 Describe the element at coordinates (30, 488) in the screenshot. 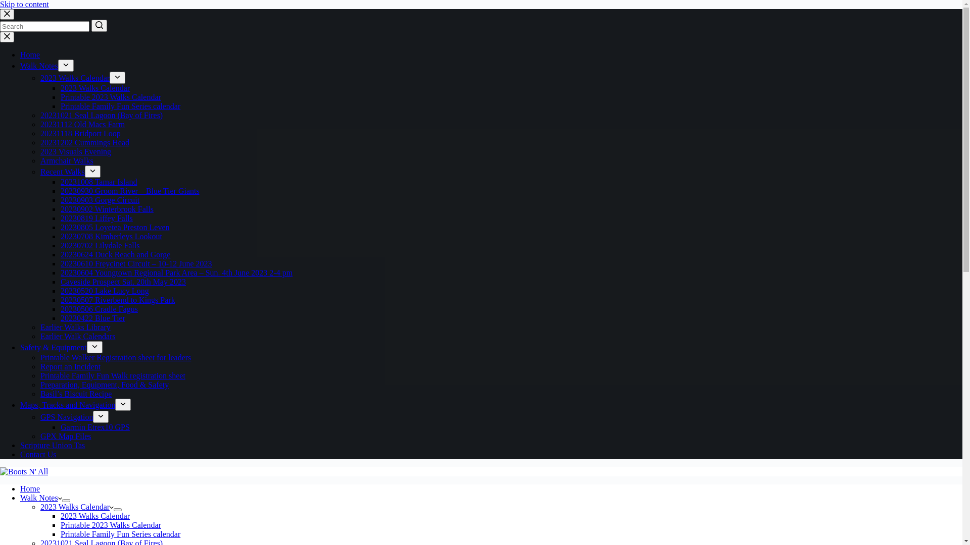

I see `Home` at that location.